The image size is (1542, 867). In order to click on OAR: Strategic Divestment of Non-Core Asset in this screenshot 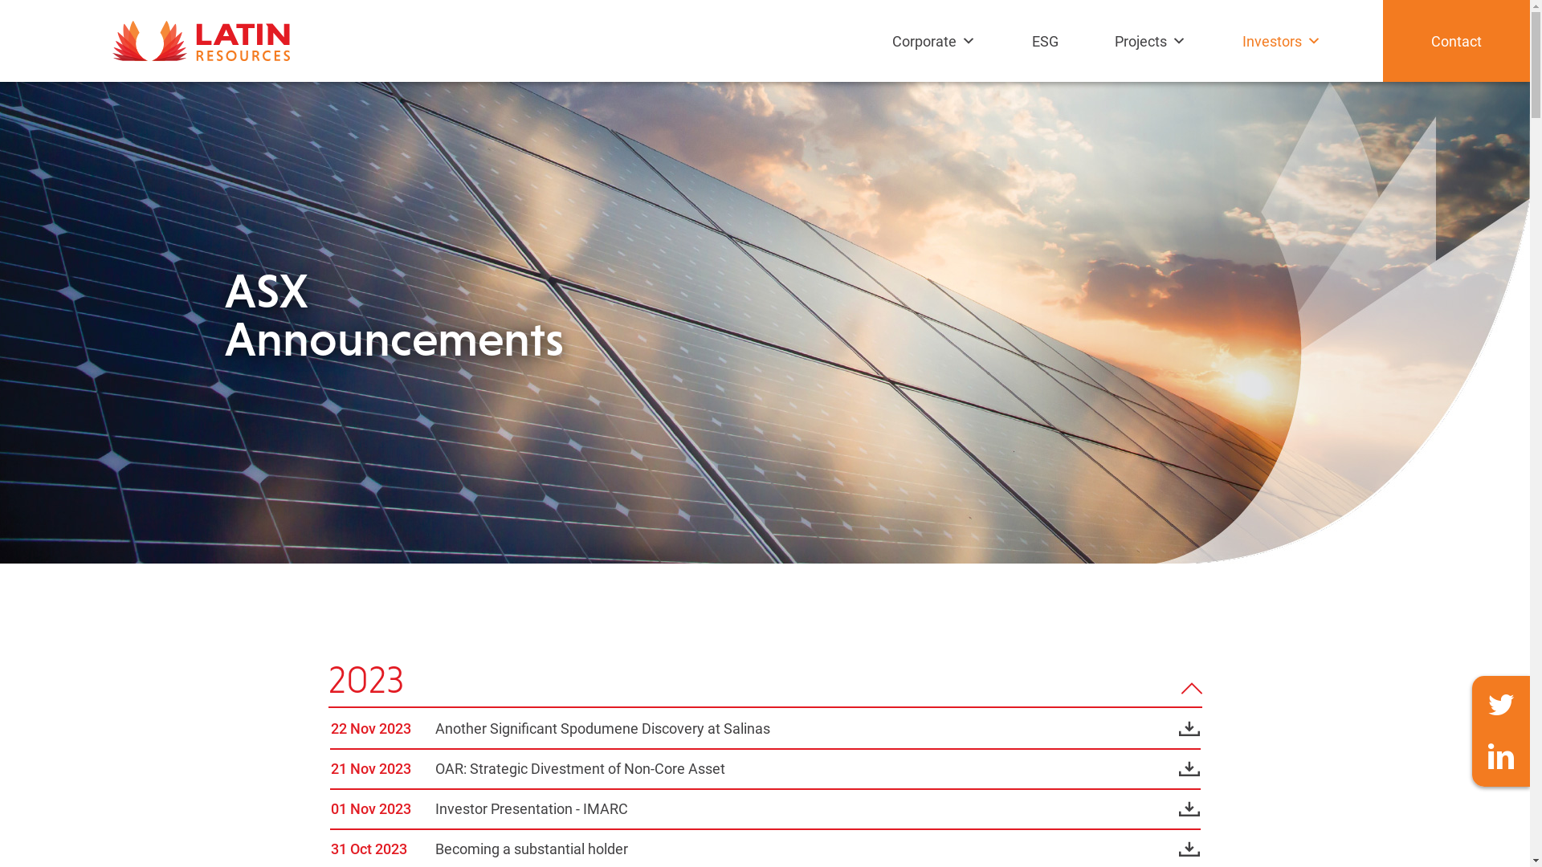, I will do `click(818, 769)`.